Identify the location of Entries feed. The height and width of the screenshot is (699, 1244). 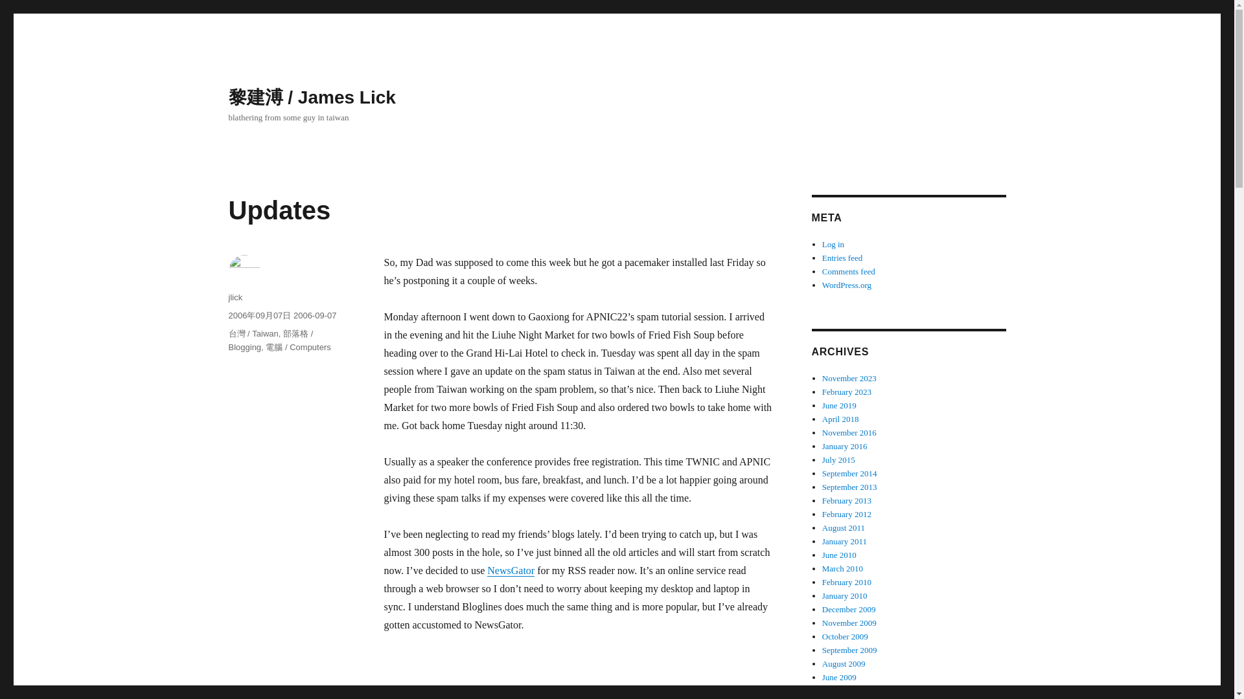
(842, 258).